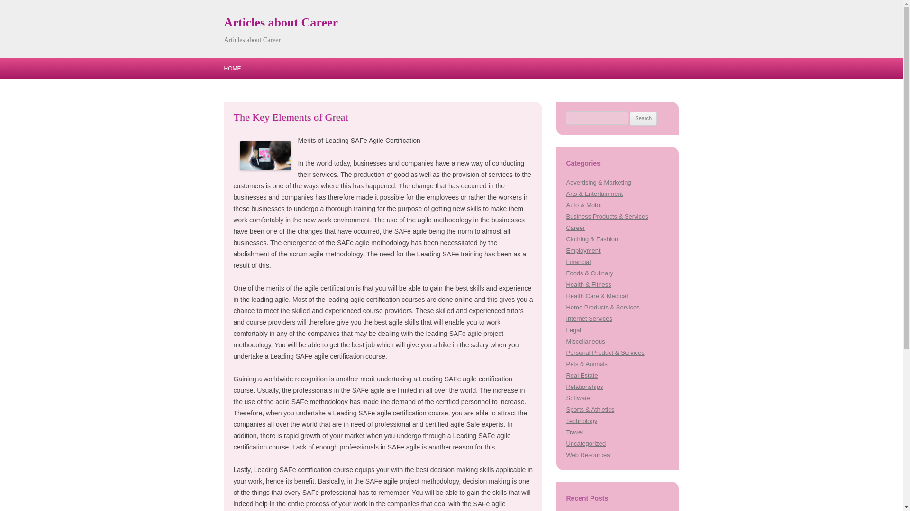 The width and height of the screenshot is (910, 511). Describe the element at coordinates (588, 454) in the screenshot. I see `Web Resources` at that location.